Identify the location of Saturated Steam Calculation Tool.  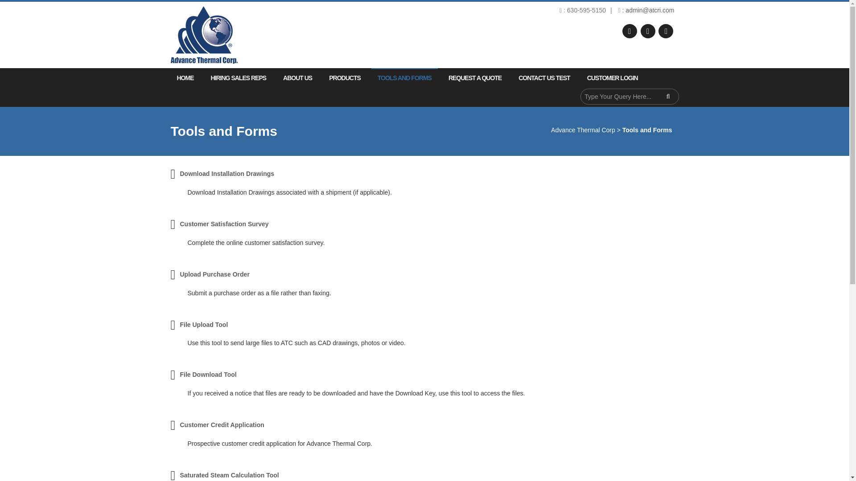
(229, 475).